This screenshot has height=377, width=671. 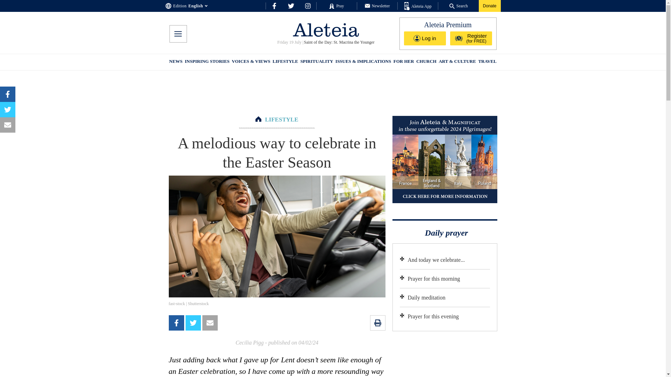 What do you see at coordinates (316, 62) in the screenshot?
I see `SPIRITUALITY` at bounding box center [316, 62].